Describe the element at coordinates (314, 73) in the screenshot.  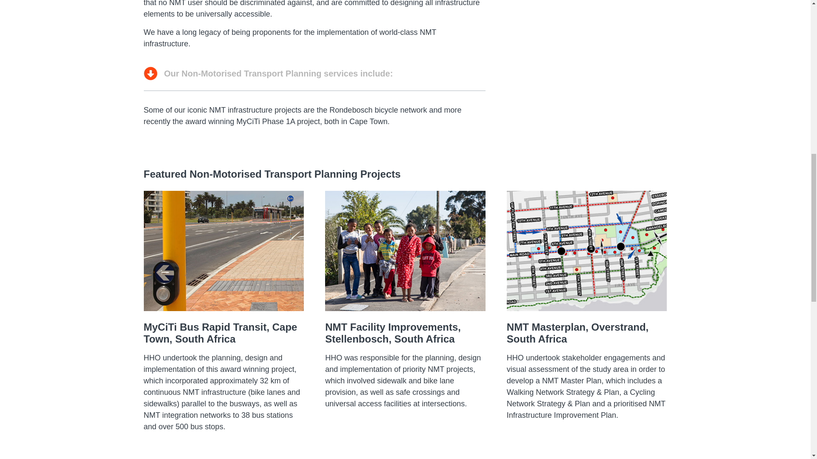
I see `Our Non-Motorised Transport Planning services include:` at that location.